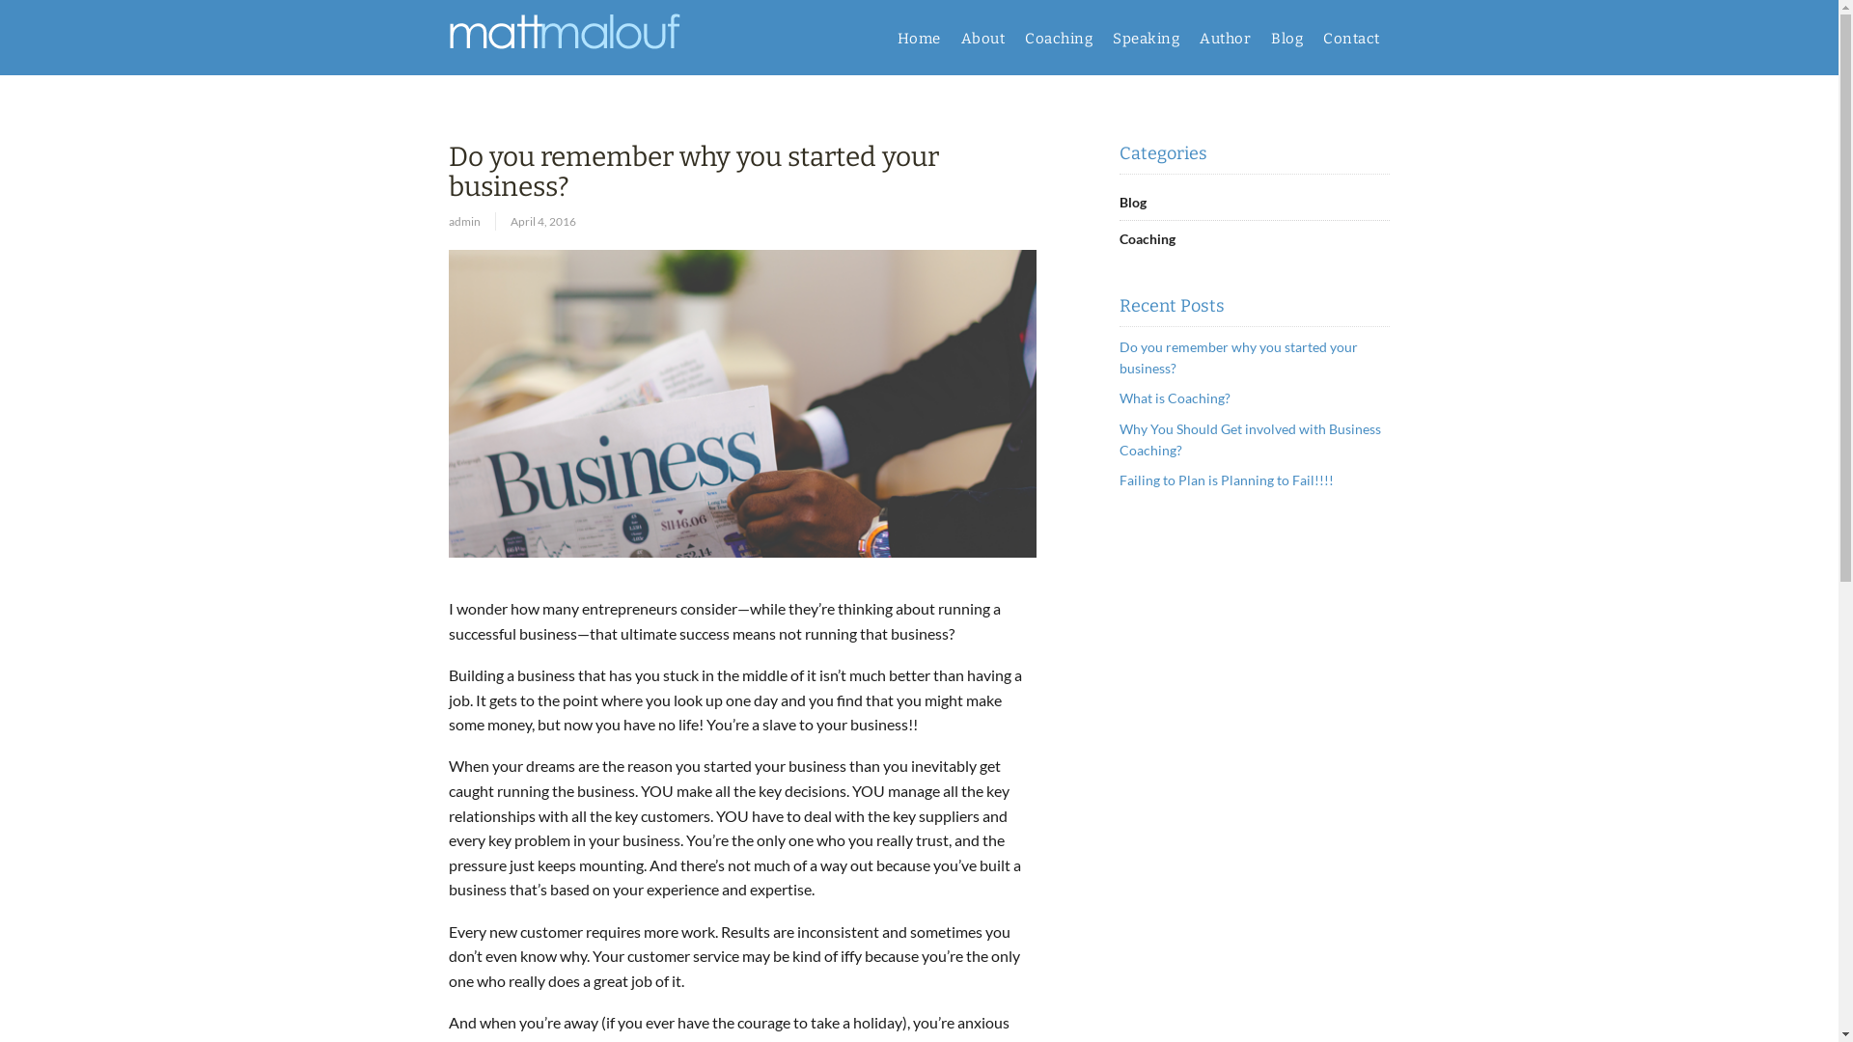 The height and width of the screenshot is (1042, 1853). I want to click on Contact, so click(1351, 39).